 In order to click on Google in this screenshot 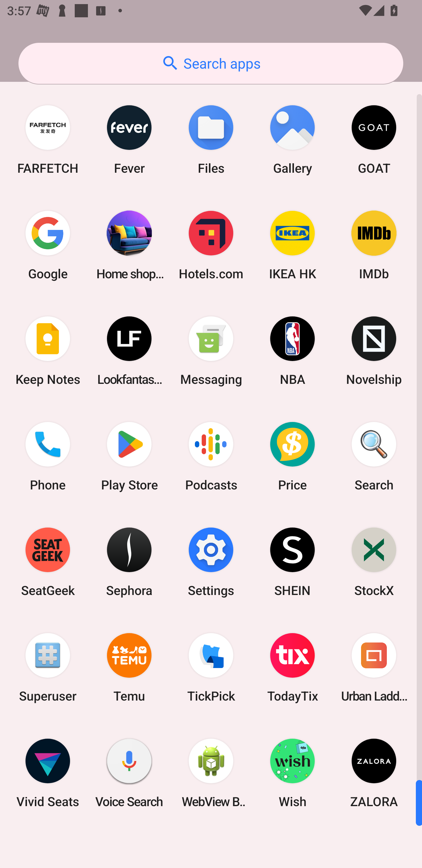, I will do `click(48, 245)`.